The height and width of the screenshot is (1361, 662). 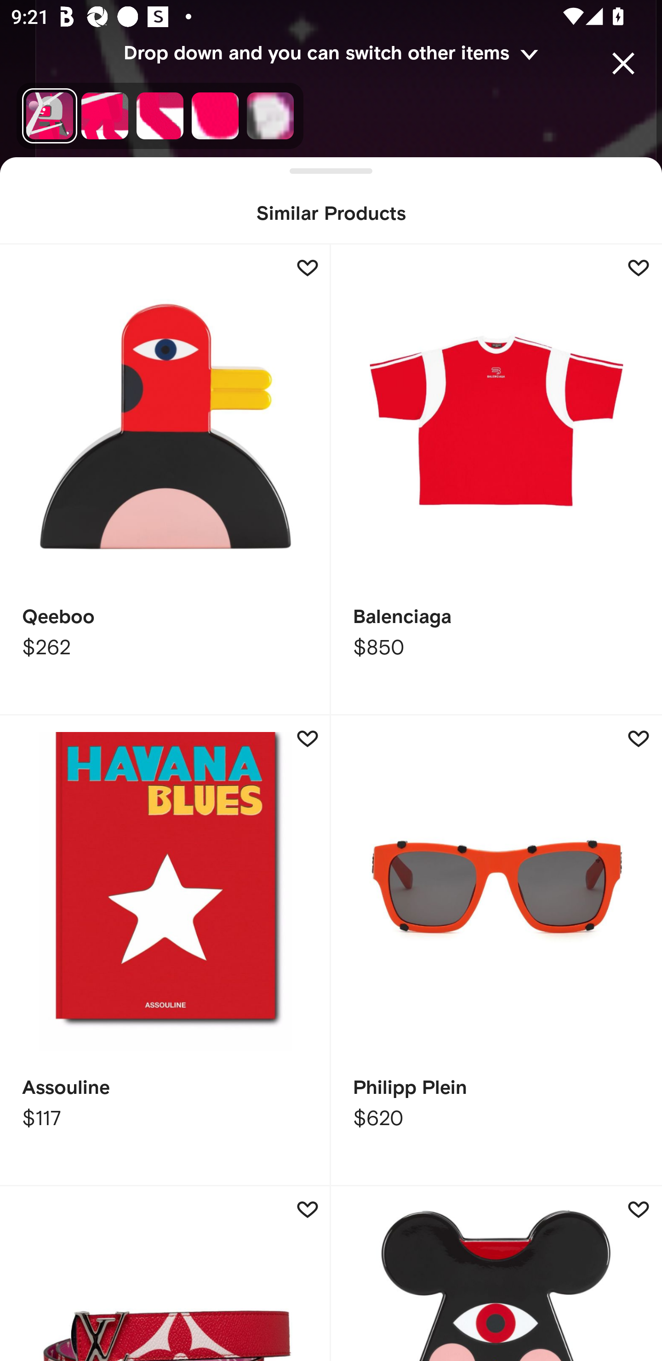 What do you see at coordinates (165, 480) in the screenshot?
I see `Qeeboo $262` at bounding box center [165, 480].